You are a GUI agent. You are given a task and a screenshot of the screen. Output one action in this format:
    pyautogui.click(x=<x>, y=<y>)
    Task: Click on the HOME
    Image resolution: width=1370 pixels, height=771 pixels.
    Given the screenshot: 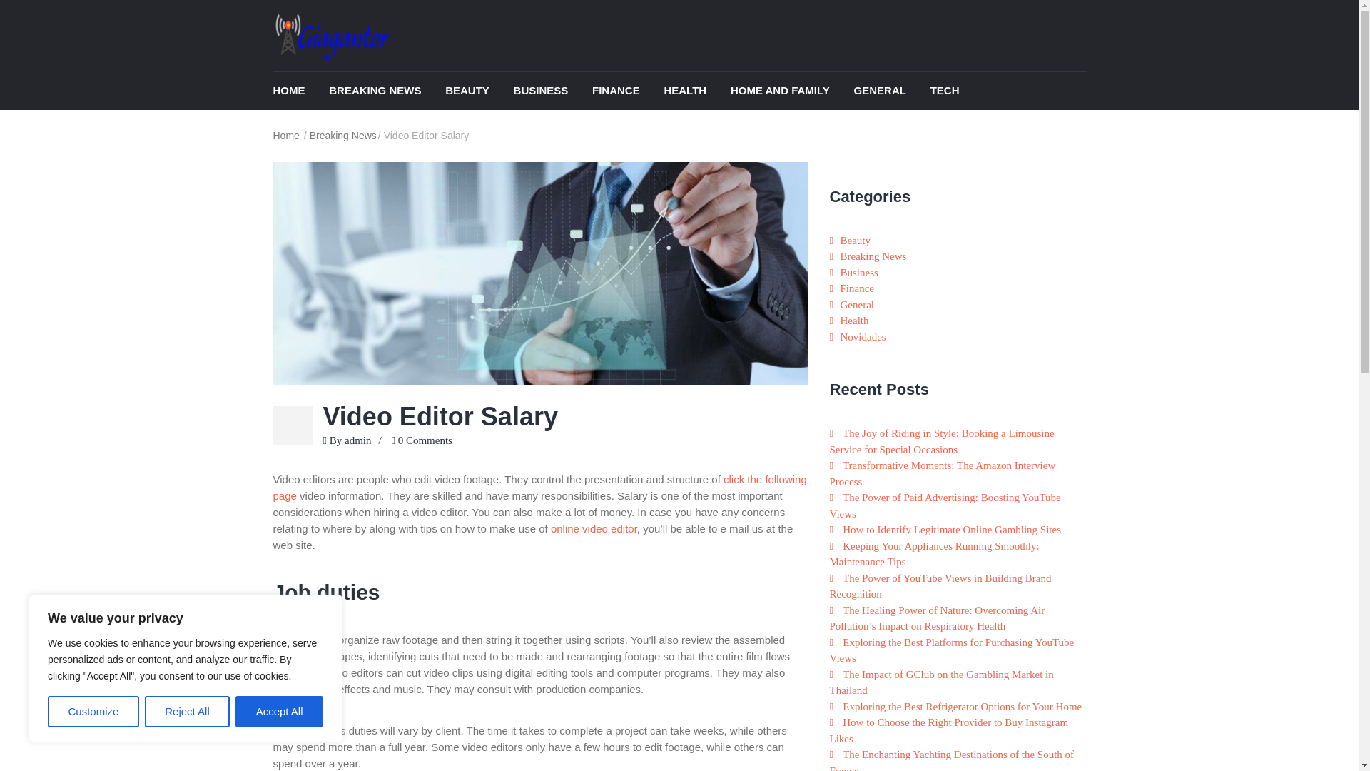 What is the action you would take?
    pyautogui.click(x=299, y=91)
    